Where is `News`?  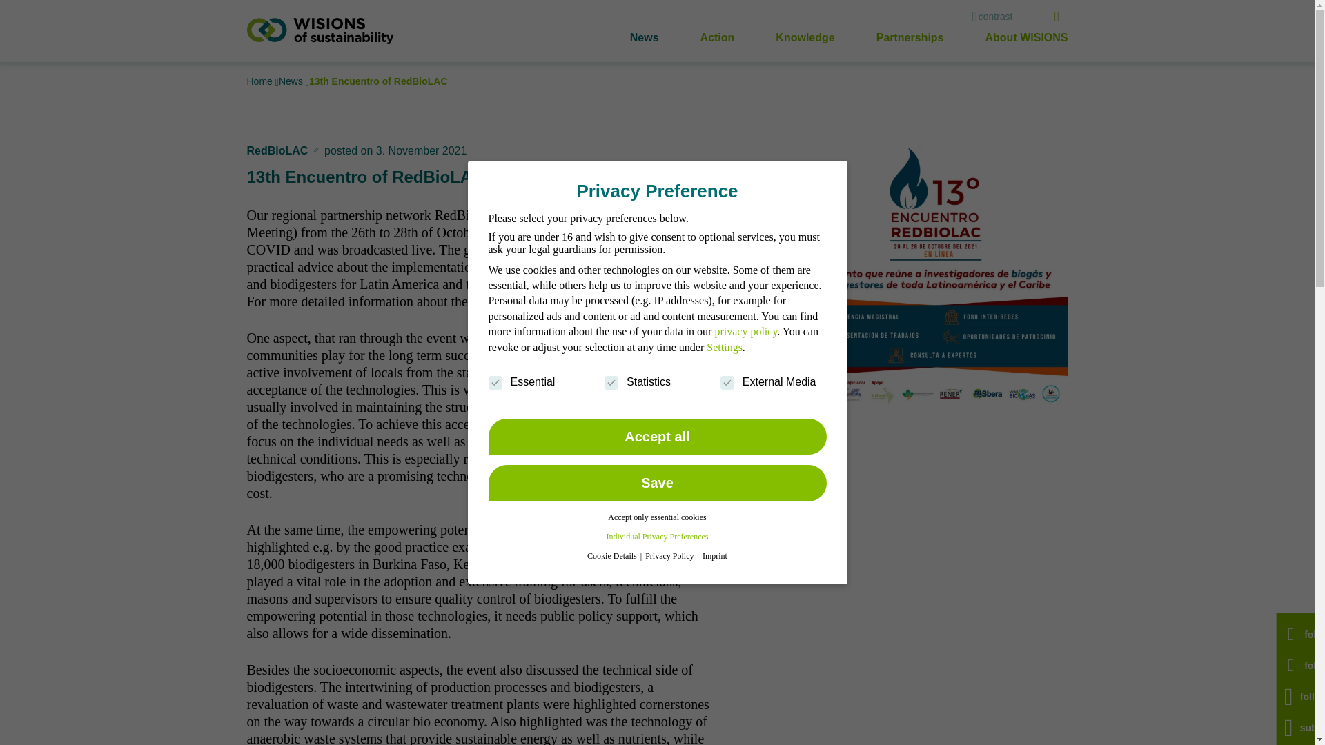 News is located at coordinates (645, 37).